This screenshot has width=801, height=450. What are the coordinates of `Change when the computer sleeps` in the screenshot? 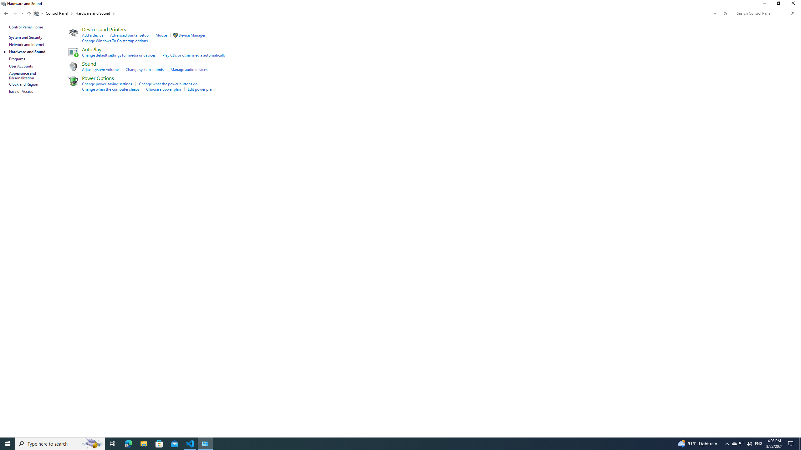 It's located at (111, 89).